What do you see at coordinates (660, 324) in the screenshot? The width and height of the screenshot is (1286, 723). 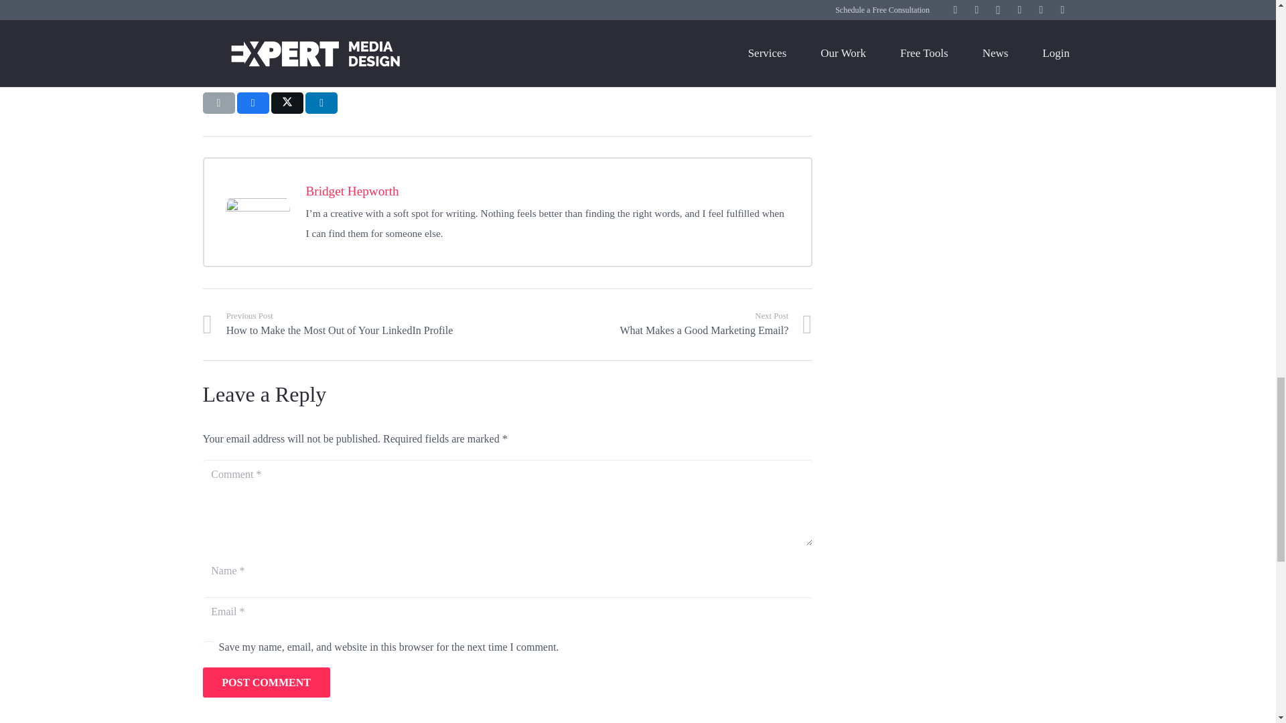 I see `Bridget Hepworth` at bounding box center [660, 324].